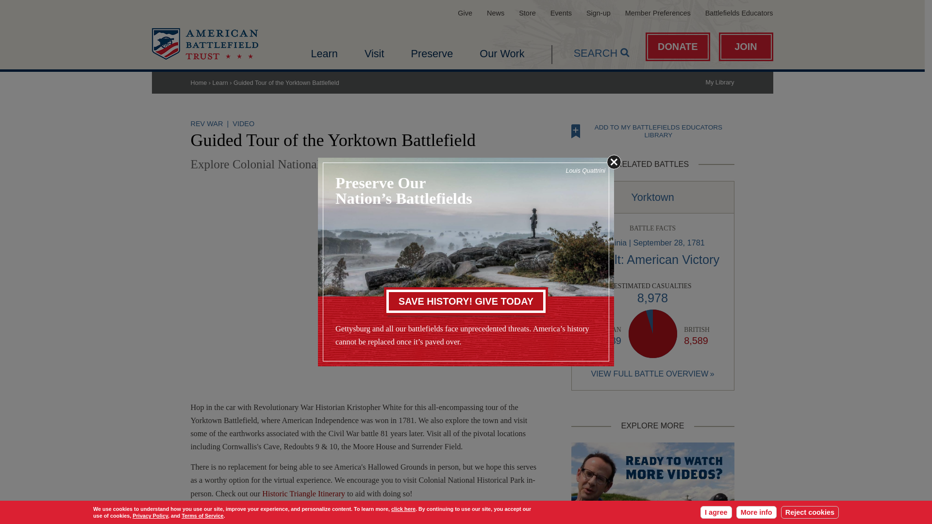 This screenshot has width=932, height=524. I want to click on More info, so click(756, 512).